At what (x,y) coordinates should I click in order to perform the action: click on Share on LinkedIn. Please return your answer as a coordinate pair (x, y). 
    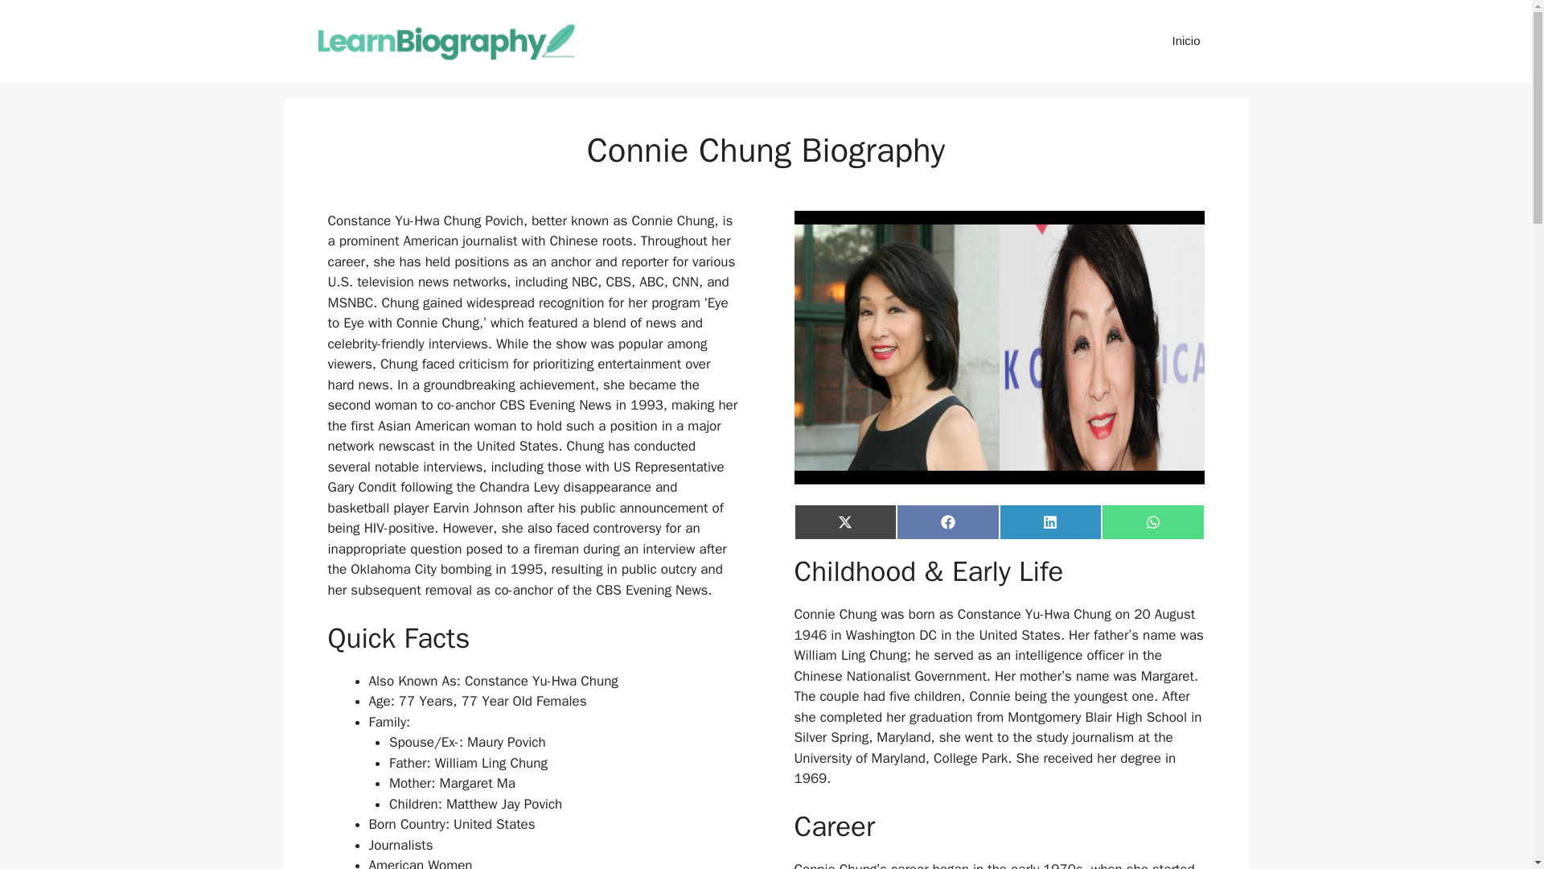
    Looking at the image, I should click on (1050, 521).